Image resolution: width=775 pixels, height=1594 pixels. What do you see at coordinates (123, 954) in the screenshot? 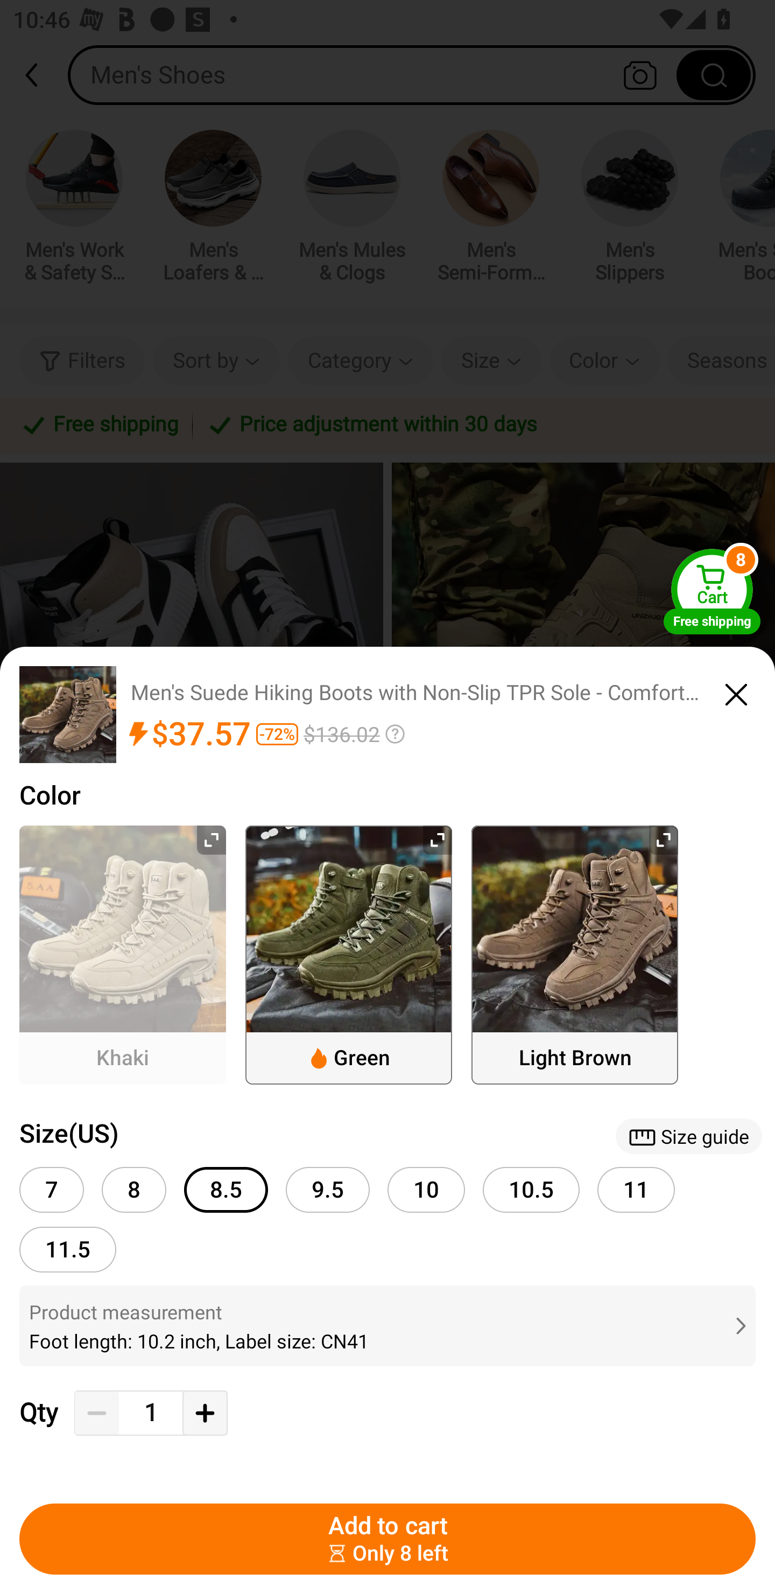
I see `Khaki` at bounding box center [123, 954].